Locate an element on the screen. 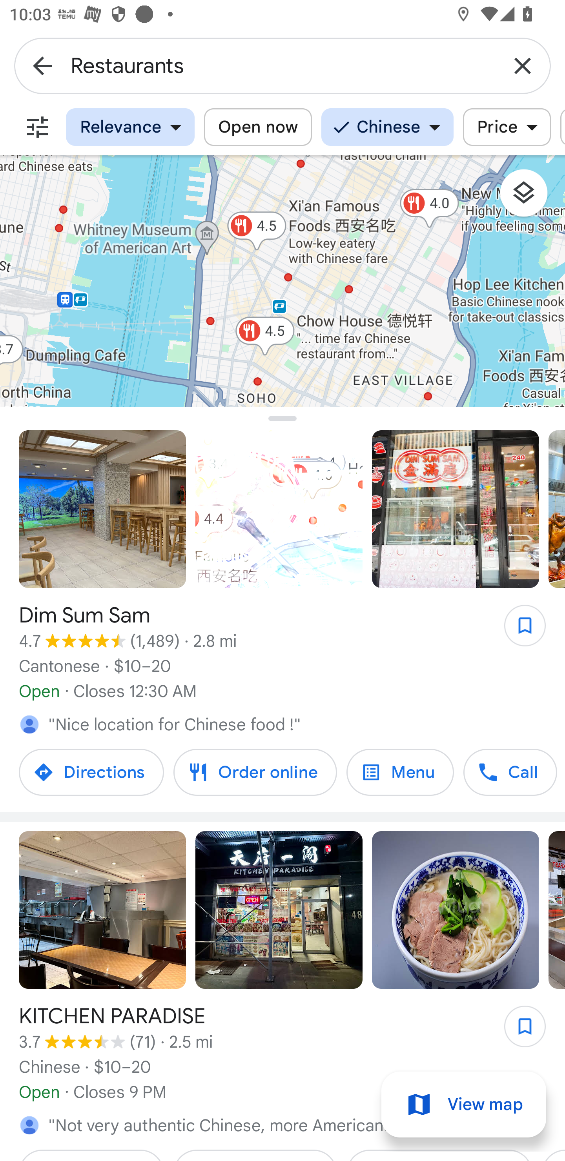 This screenshot has height=1161, width=565. Chinese Chinese Chinese is located at coordinates (388, 127).